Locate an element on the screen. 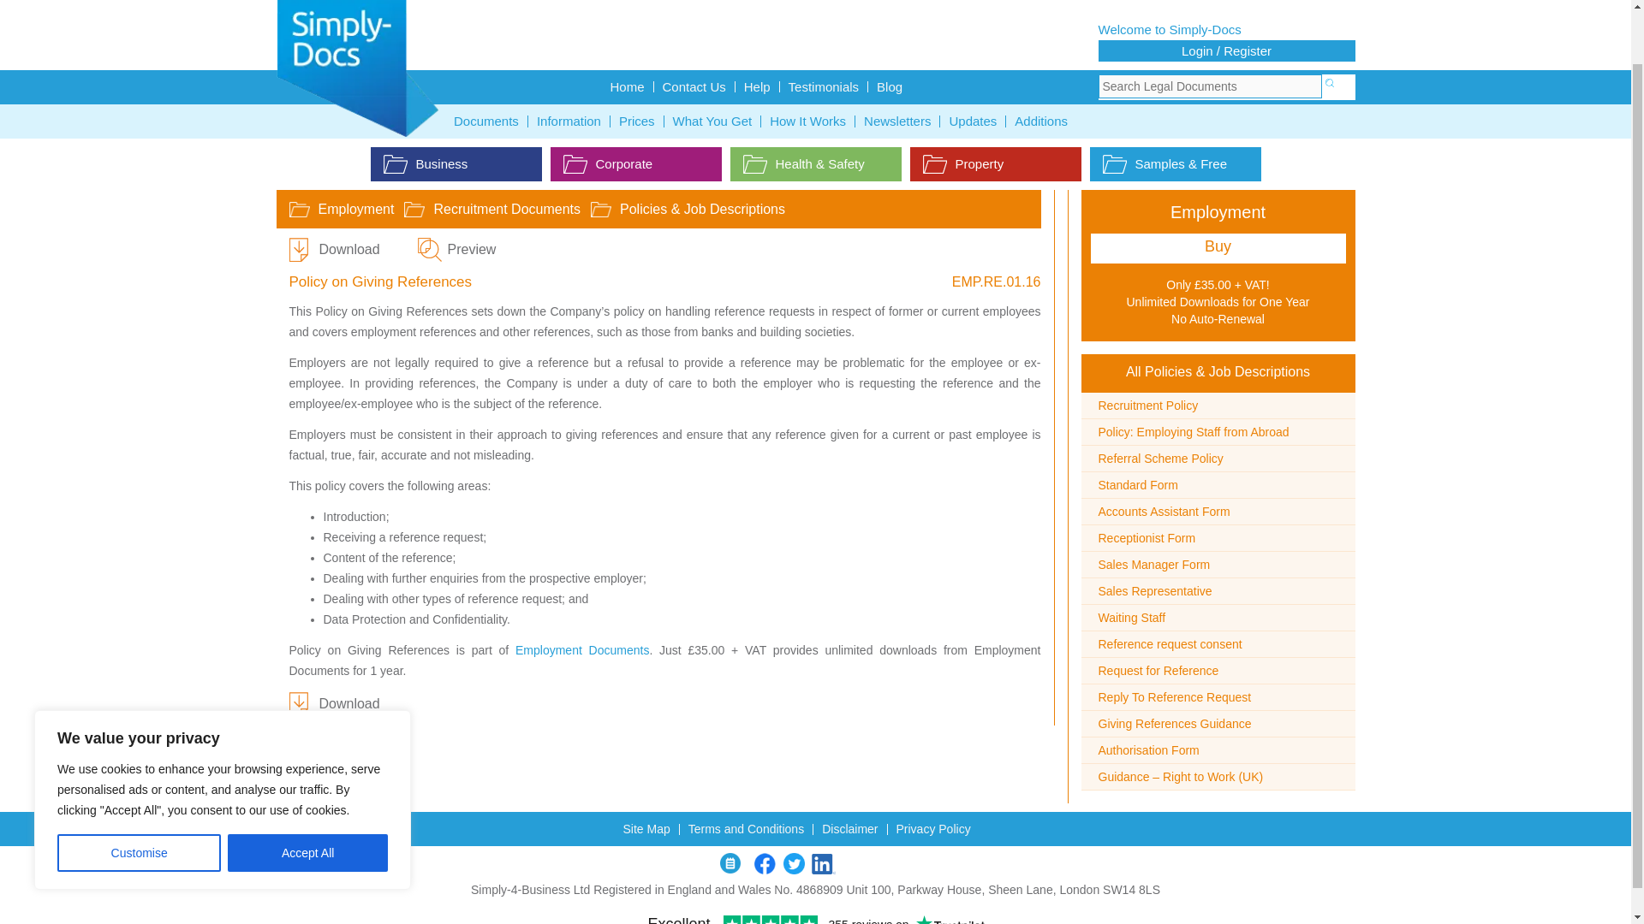 Image resolution: width=1644 pixels, height=924 pixels. Customise is located at coordinates (139, 796).